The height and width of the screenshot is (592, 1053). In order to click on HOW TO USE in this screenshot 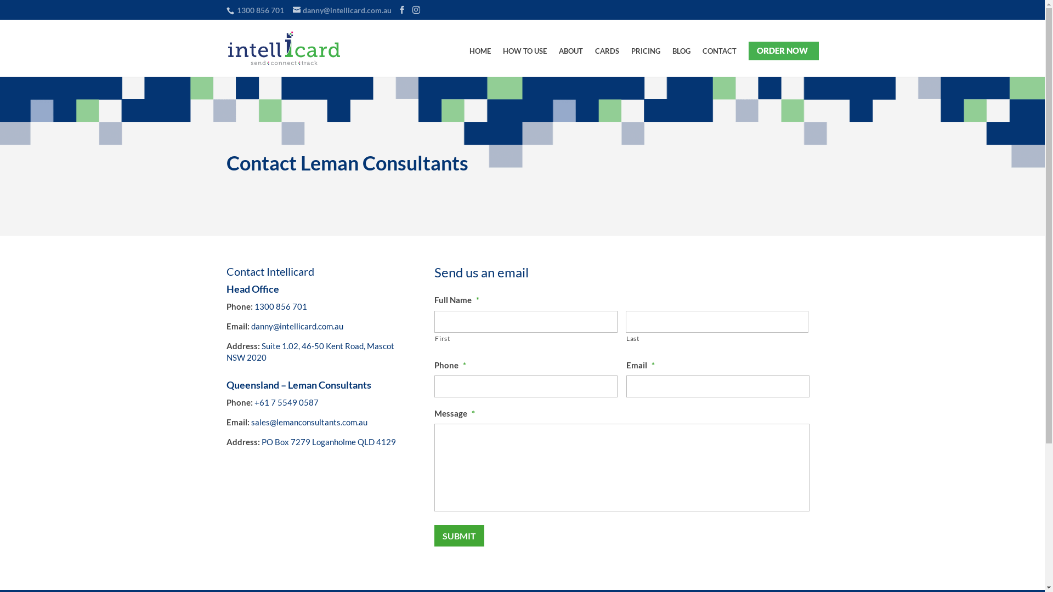, I will do `click(524, 62)`.